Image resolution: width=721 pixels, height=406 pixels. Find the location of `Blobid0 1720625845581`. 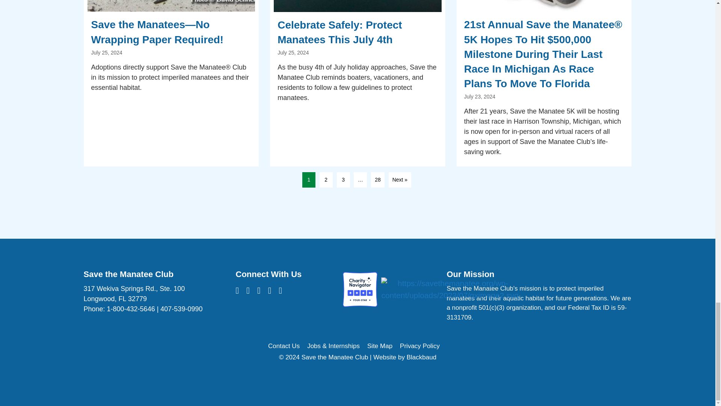

Blobid0 1720625845581 is located at coordinates (544, 6).